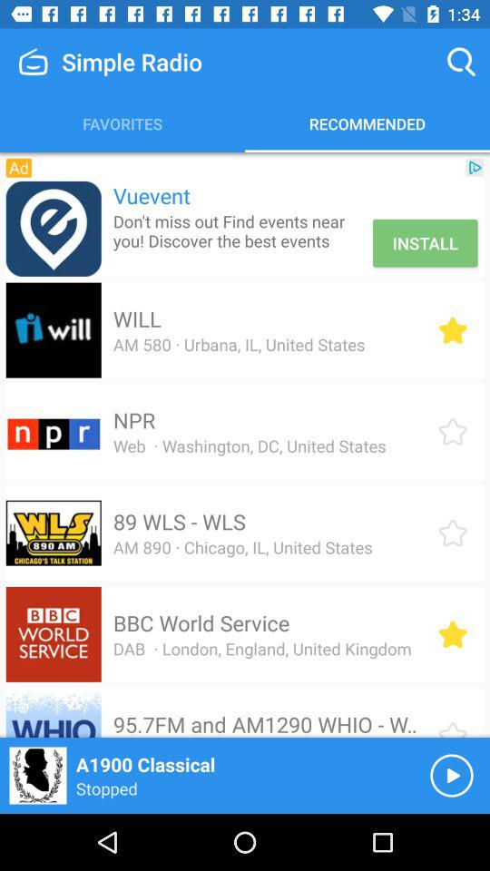  I want to click on press the icon below don t miss icon, so click(136, 318).